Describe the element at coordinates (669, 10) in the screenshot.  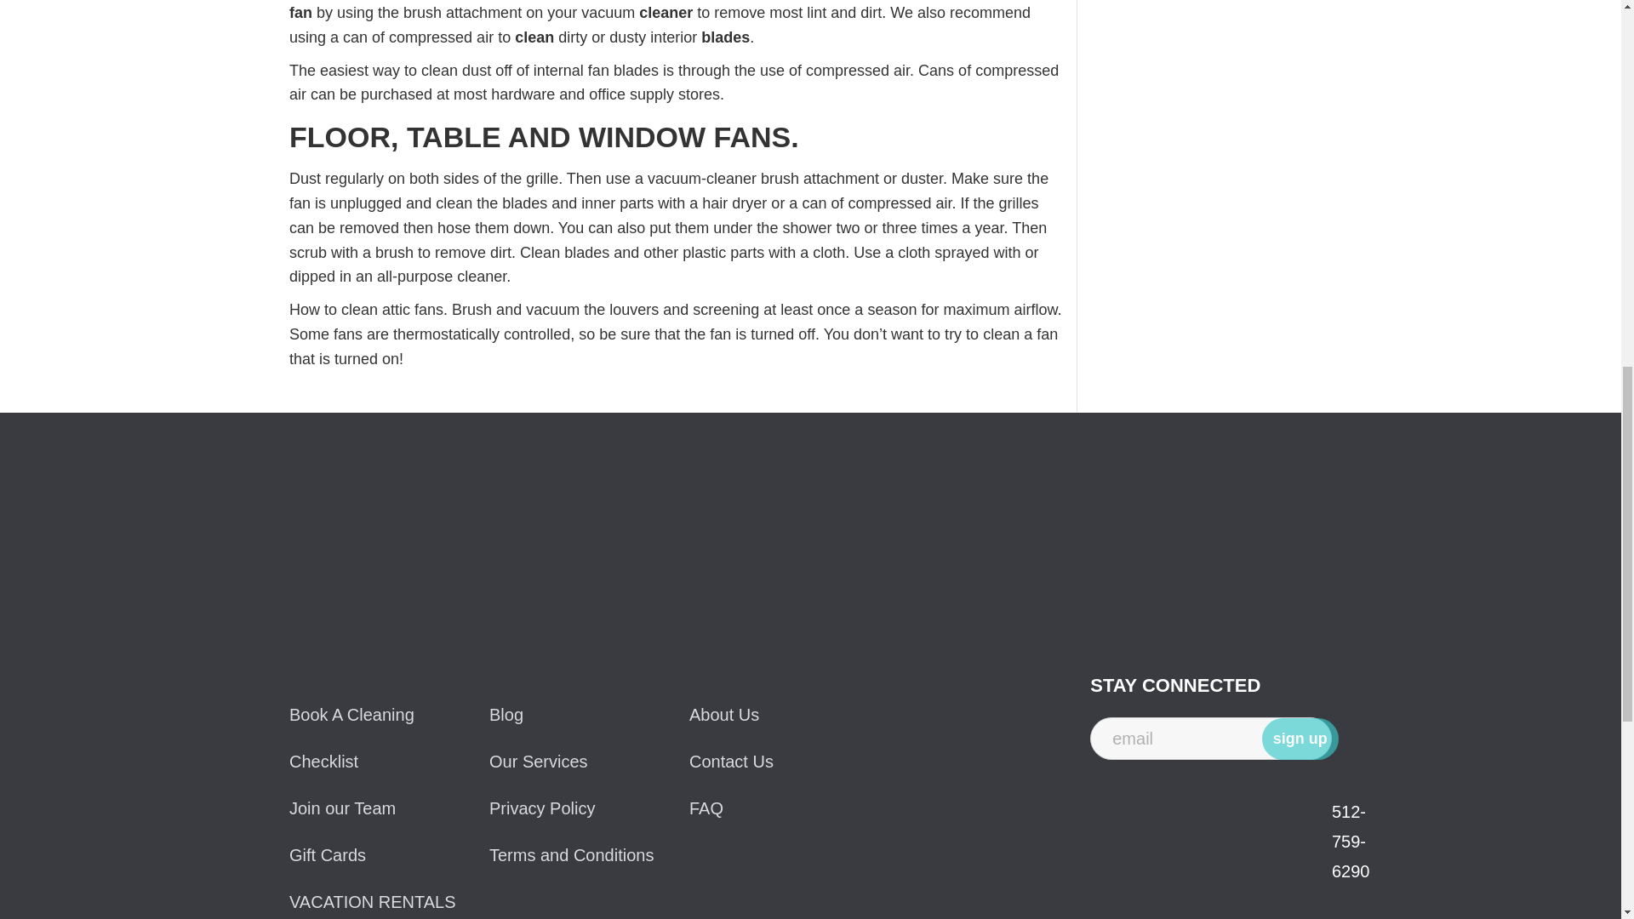
I see `Clean your fan` at that location.